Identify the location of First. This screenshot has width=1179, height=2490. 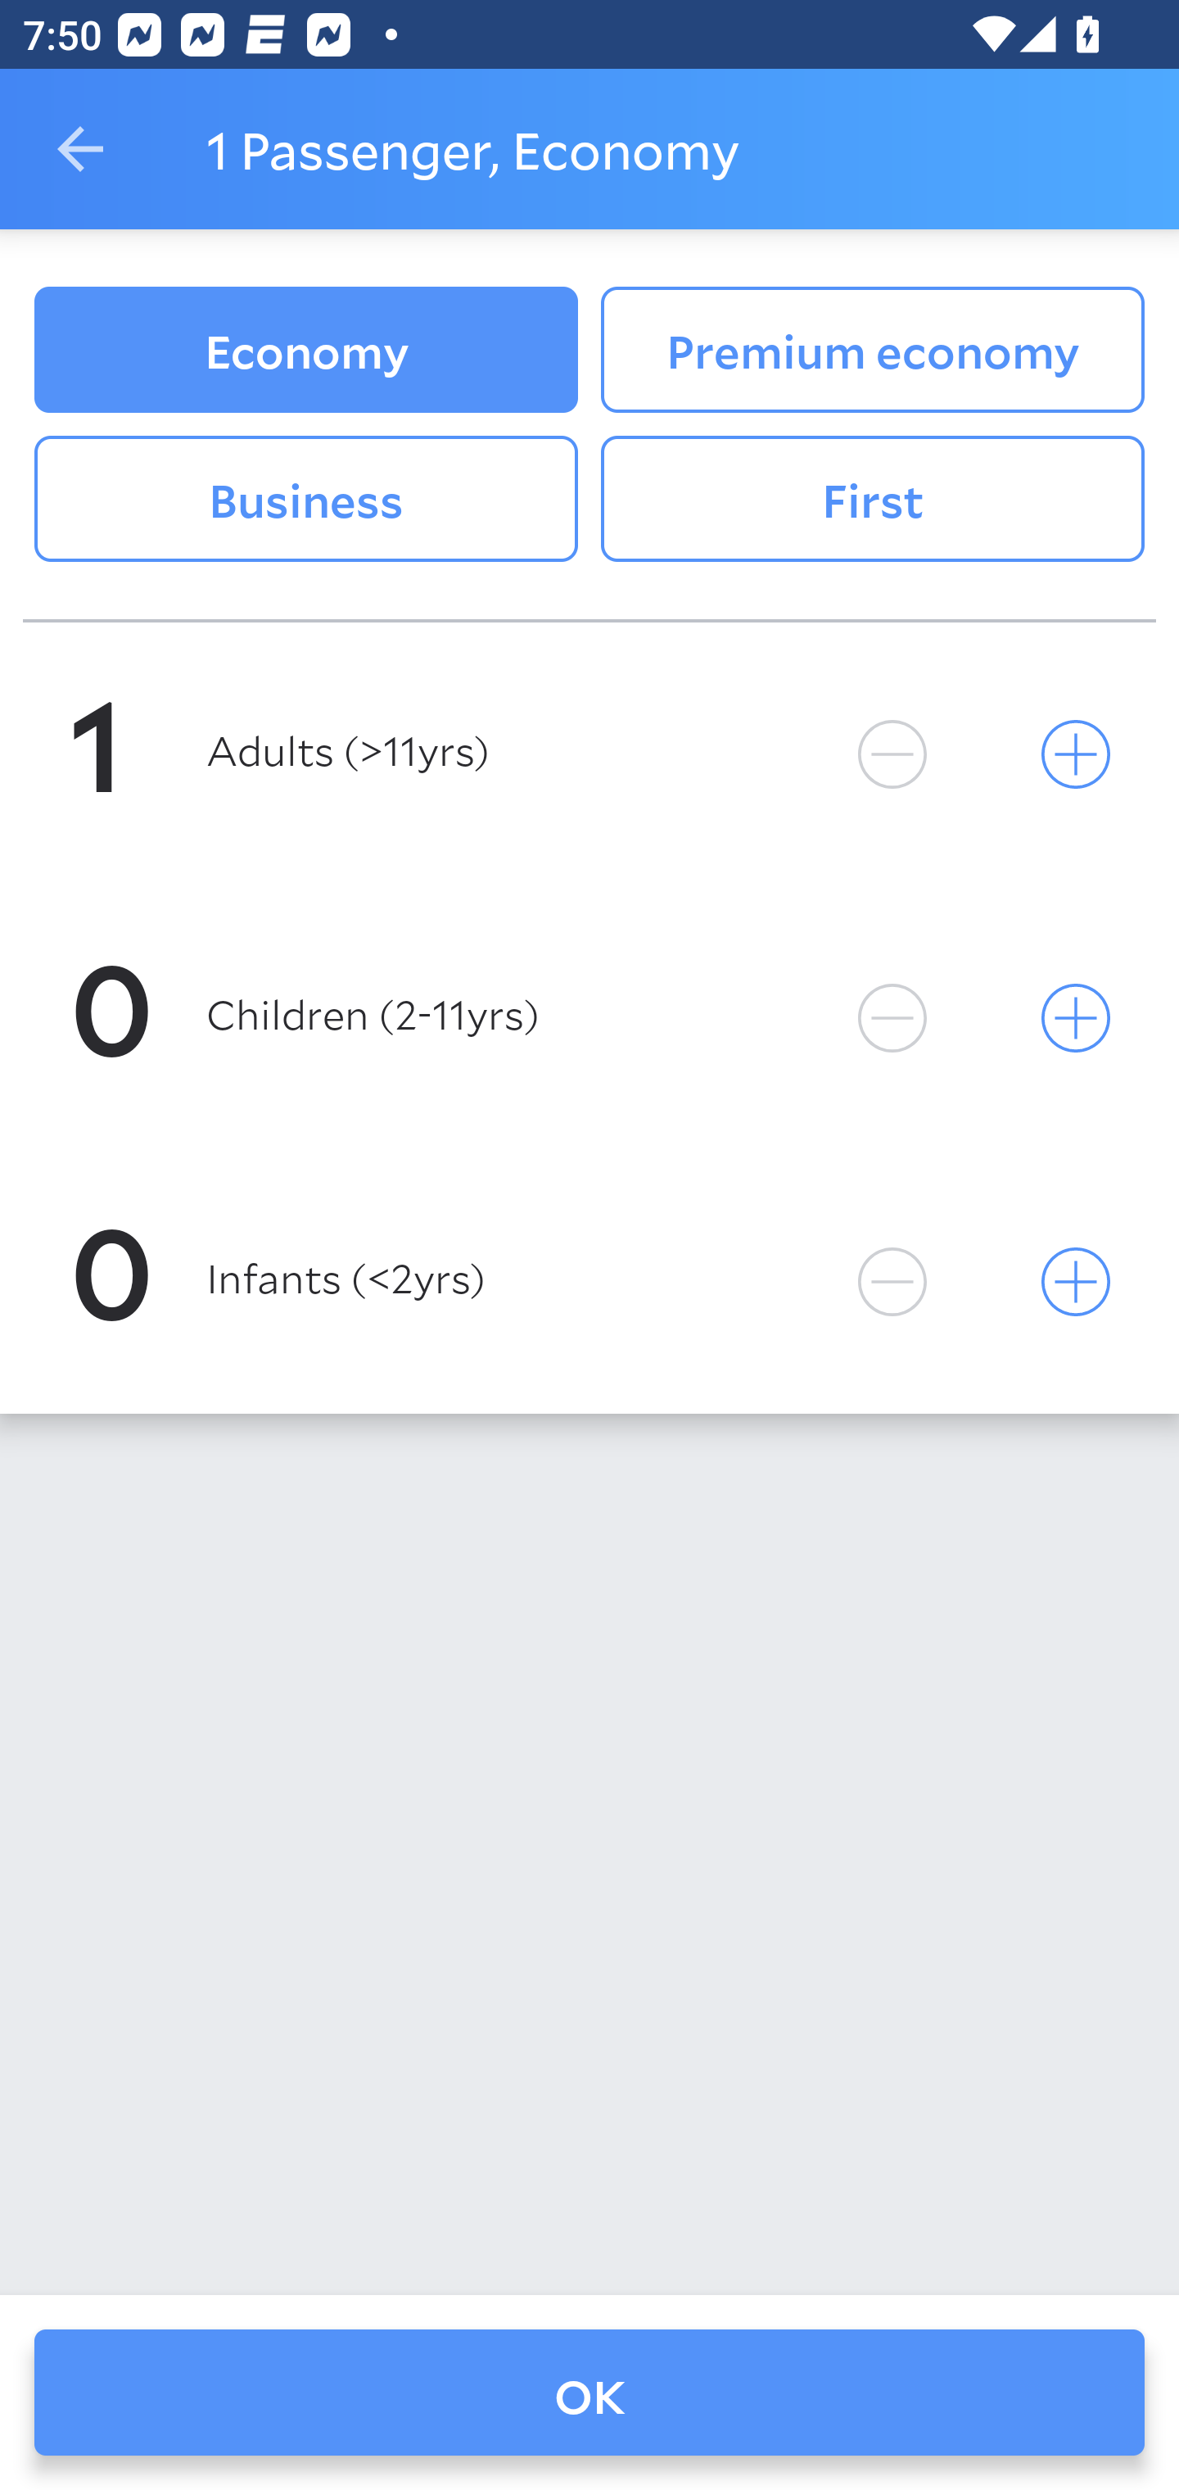
(873, 500).